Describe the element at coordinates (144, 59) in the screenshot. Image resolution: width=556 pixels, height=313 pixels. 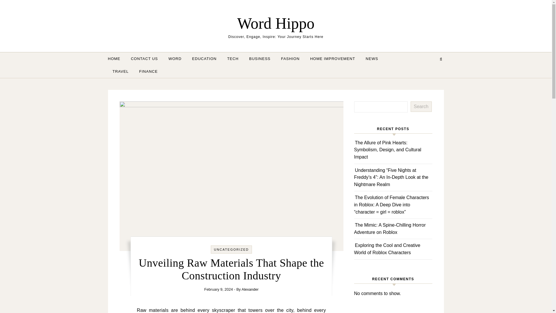
I see `CONTACT US` at that location.